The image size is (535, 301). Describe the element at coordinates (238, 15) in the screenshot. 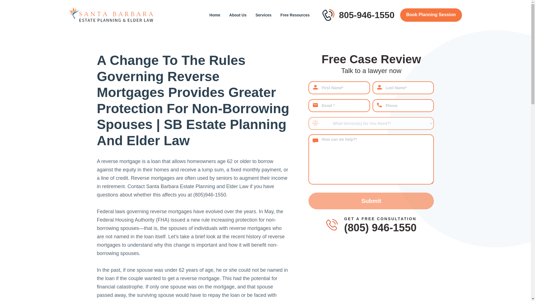

I see `About Us` at that location.